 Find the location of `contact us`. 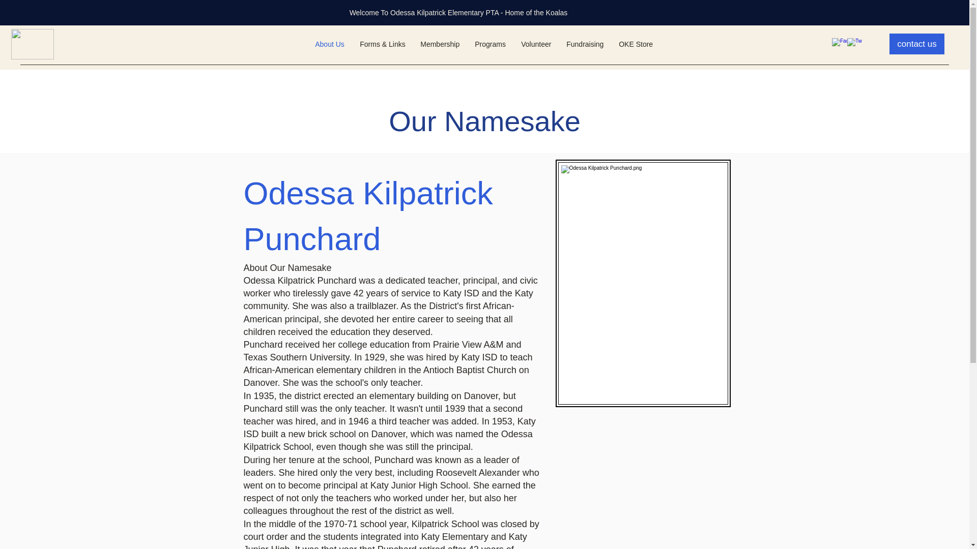

contact us is located at coordinates (917, 44).